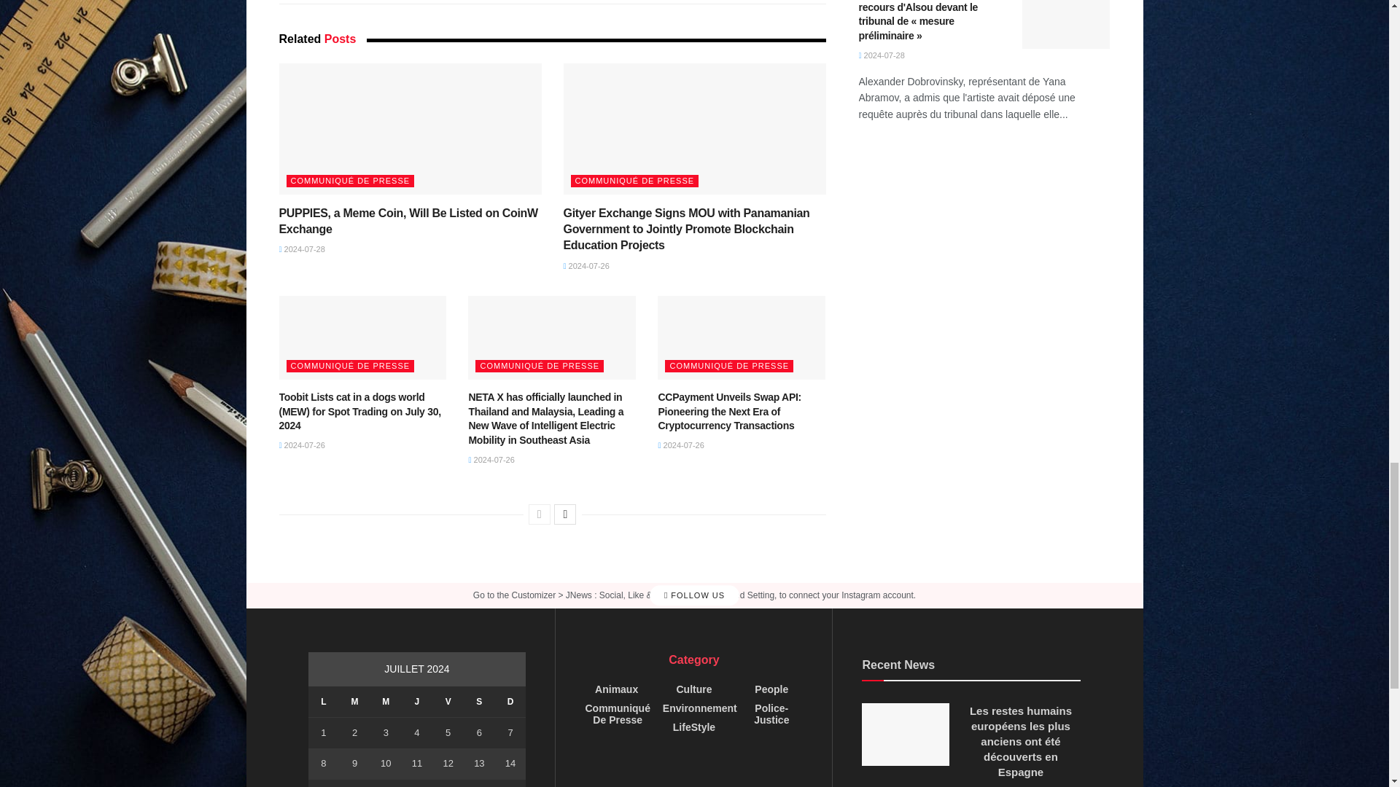  What do you see at coordinates (354, 701) in the screenshot?
I see `mardi` at bounding box center [354, 701].